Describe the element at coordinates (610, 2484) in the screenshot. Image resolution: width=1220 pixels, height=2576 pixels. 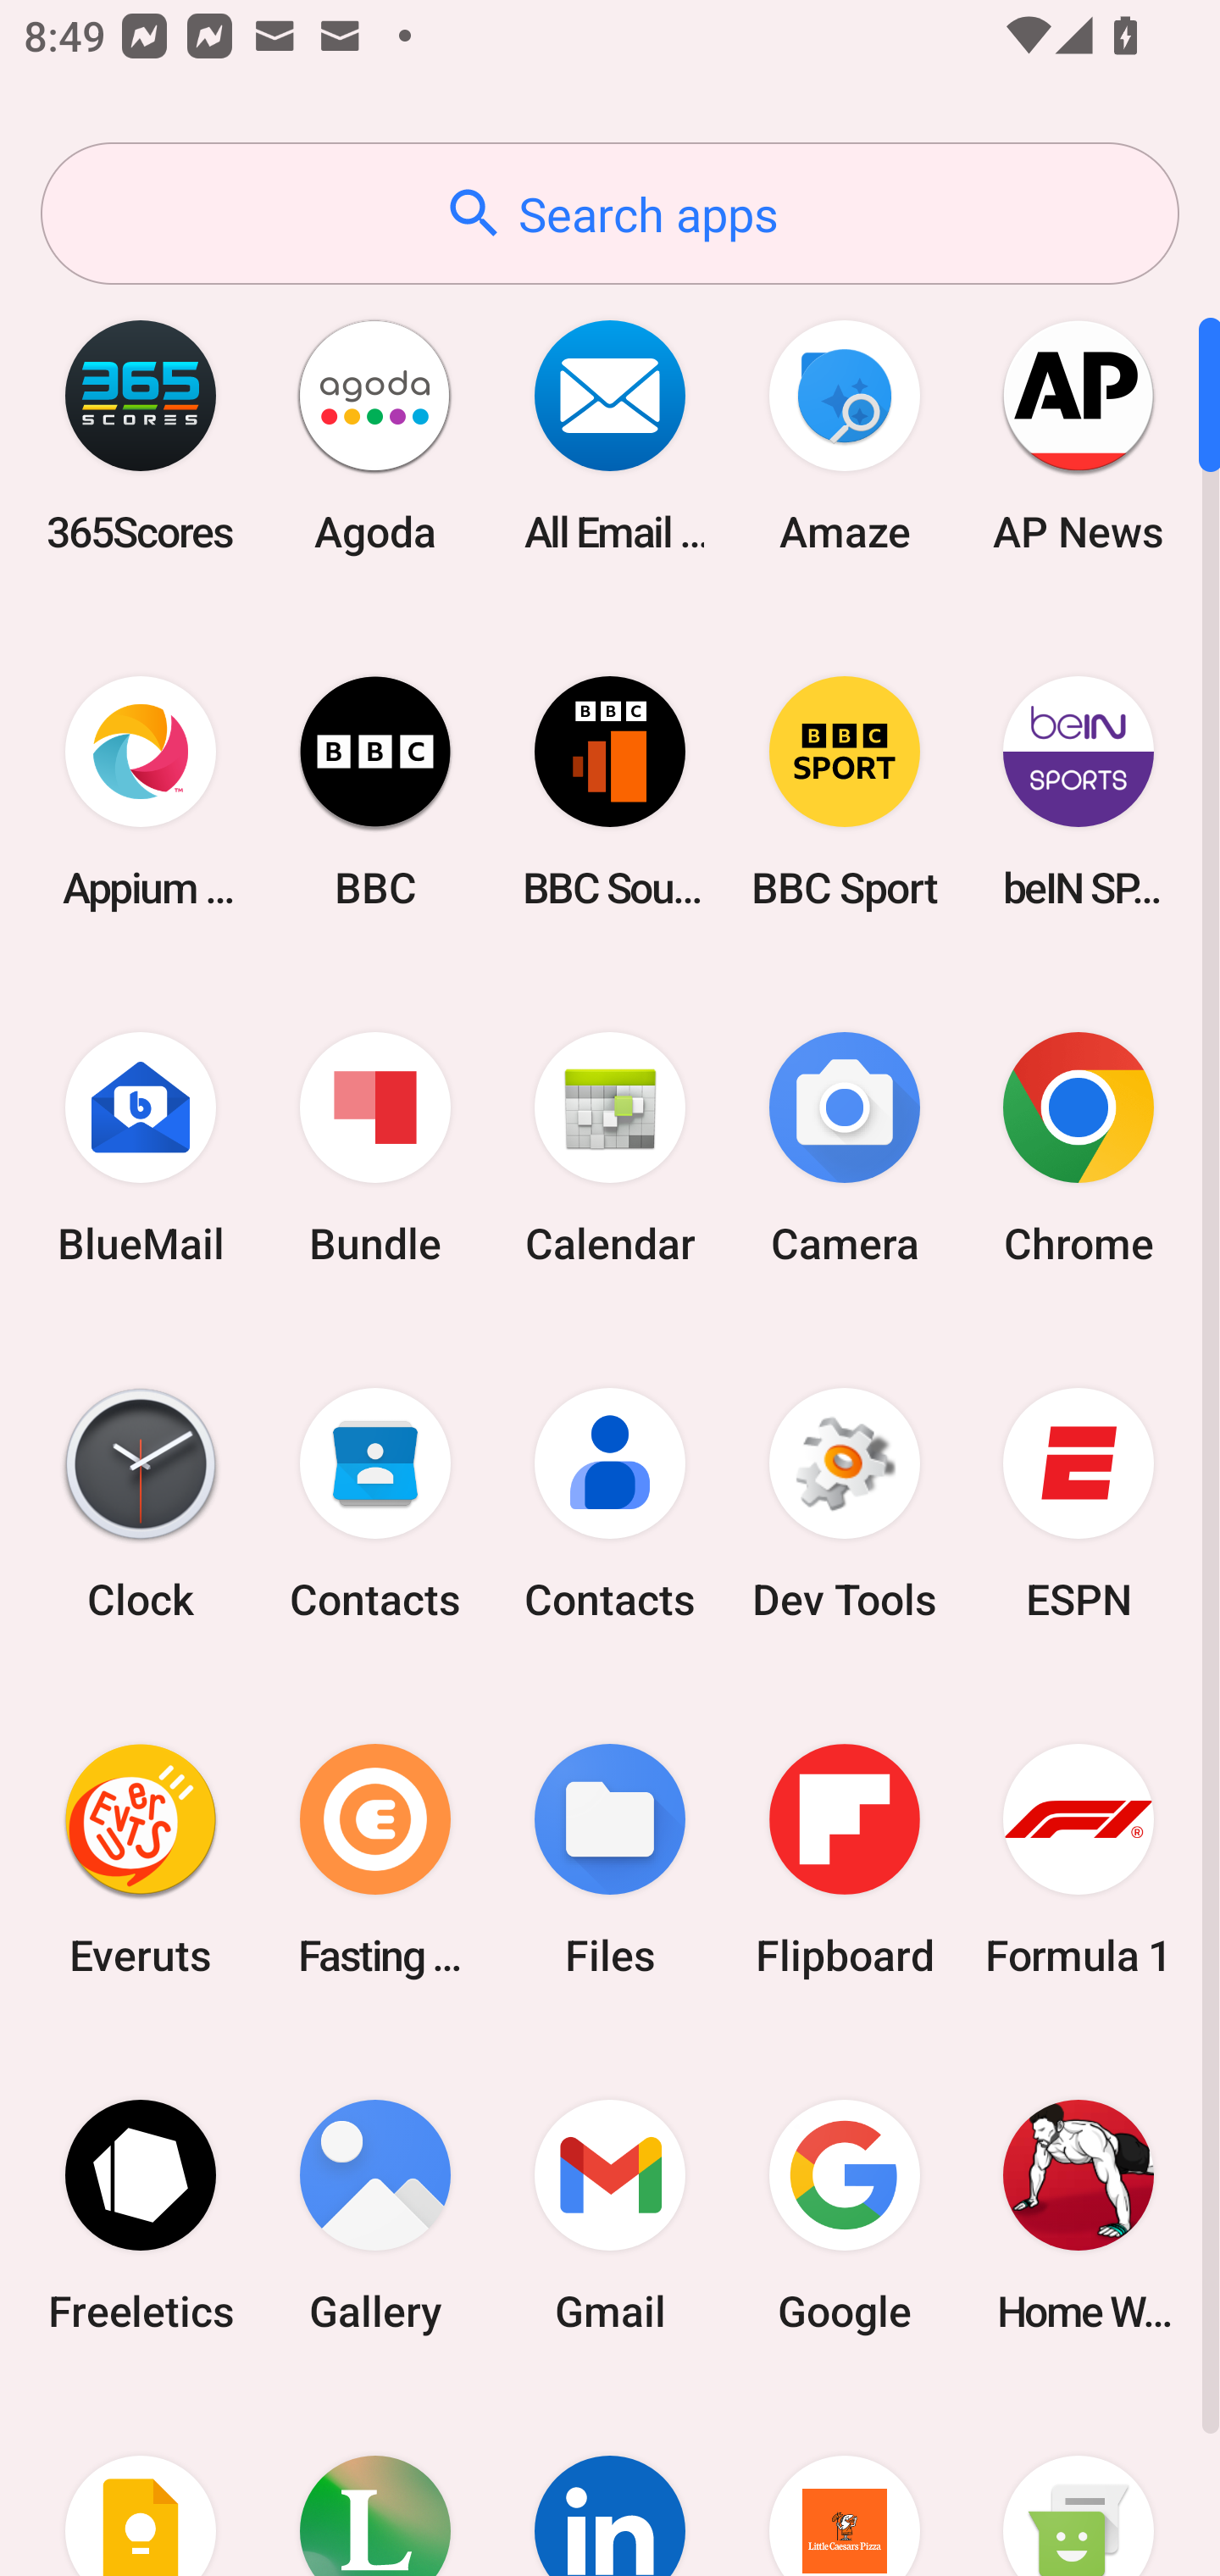
I see `LinkedIn` at that location.